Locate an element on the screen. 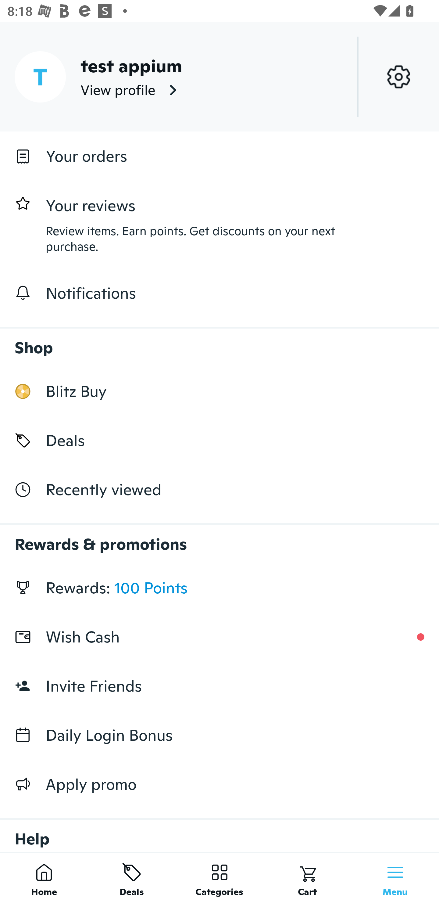 The width and height of the screenshot is (439, 903). T test appium View profile is located at coordinates (220, 77).